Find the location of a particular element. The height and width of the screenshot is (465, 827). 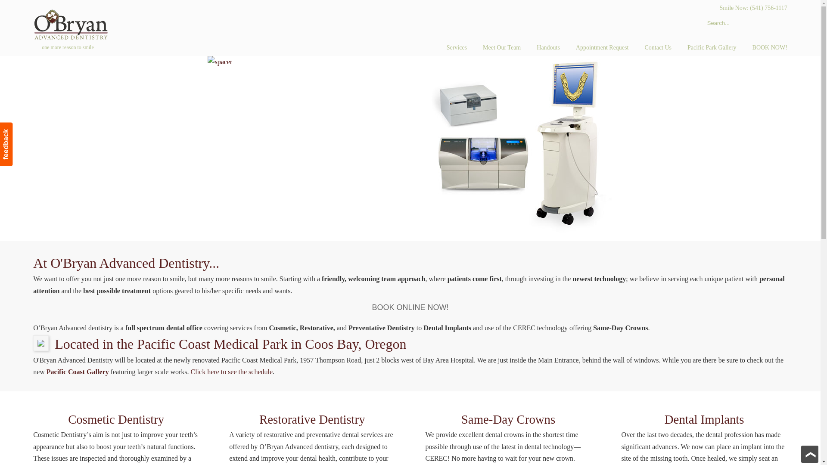

Dental Implants is located at coordinates (705, 419).